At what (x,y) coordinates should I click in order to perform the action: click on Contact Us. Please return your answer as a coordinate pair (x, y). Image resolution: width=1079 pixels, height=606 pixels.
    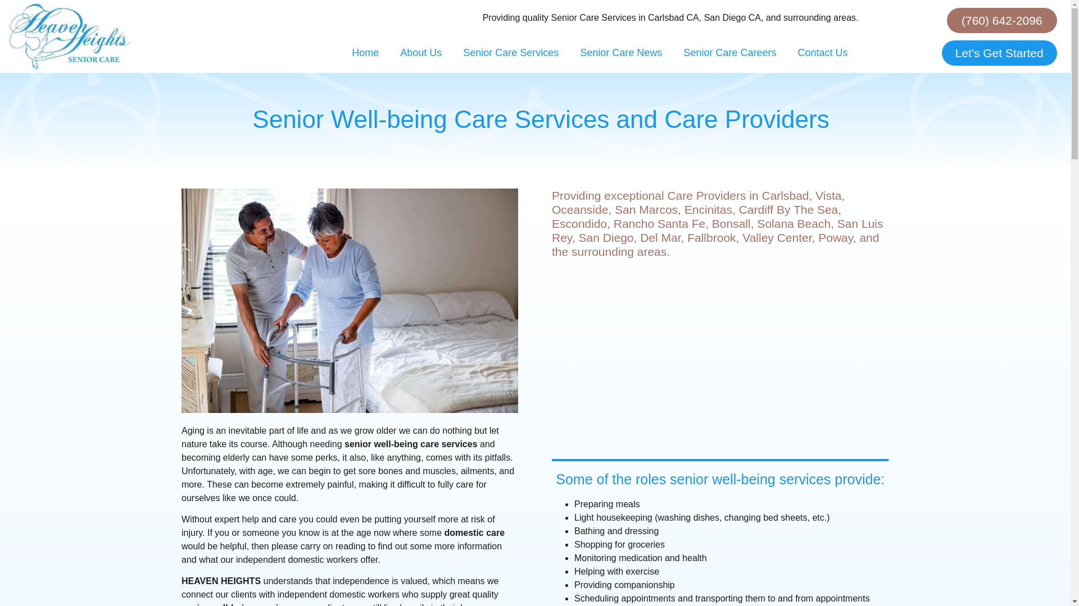
    Looking at the image, I should click on (822, 52).